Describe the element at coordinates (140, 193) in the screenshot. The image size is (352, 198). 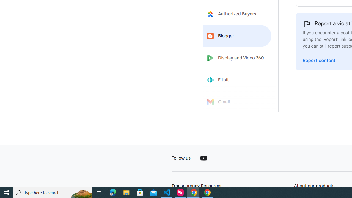
I see `Microsoft Store` at that location.